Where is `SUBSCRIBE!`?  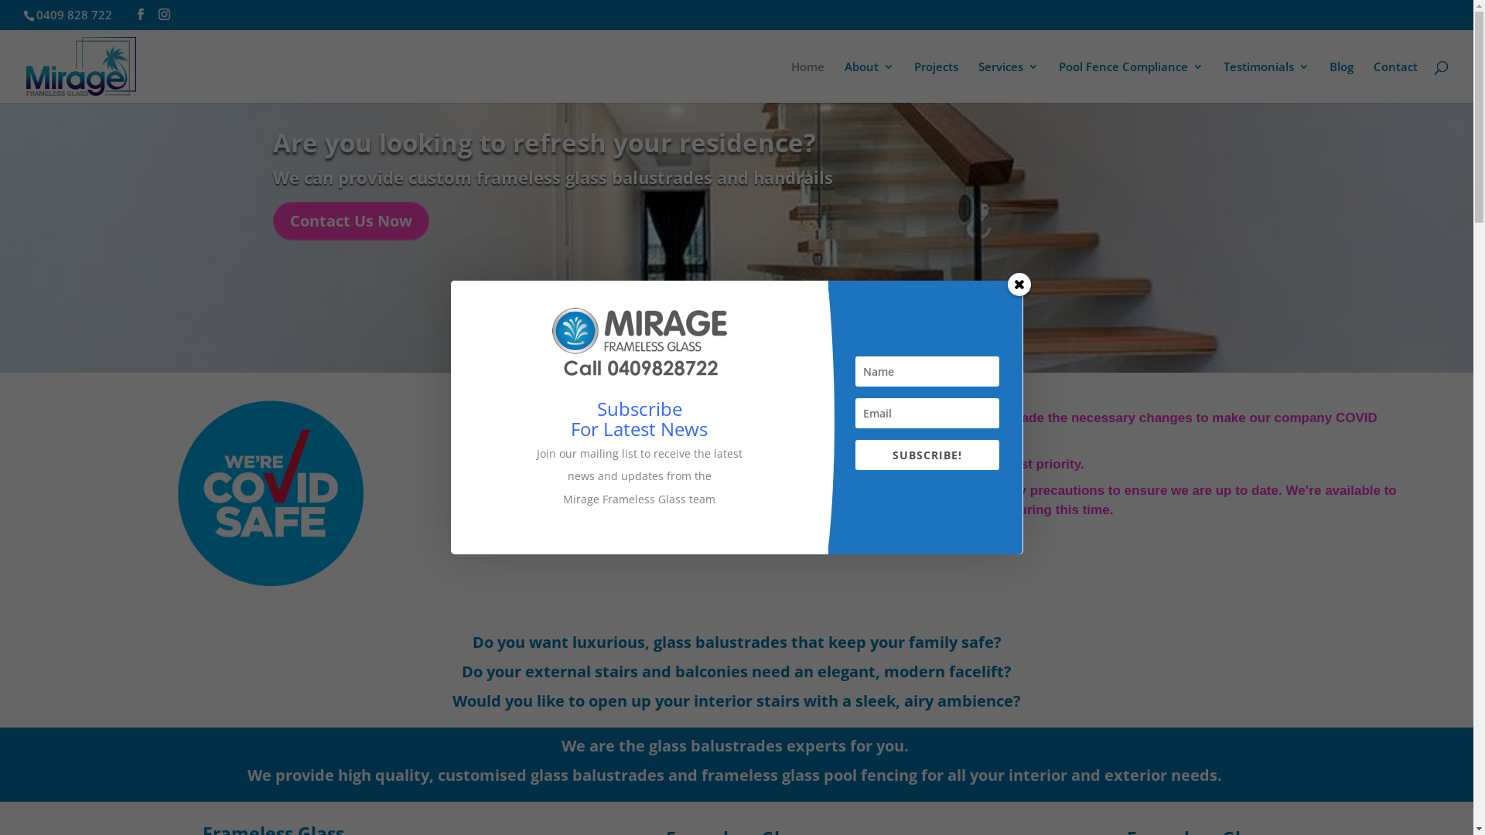
SUBSCRIBE! is located at coordinates (928, 455).